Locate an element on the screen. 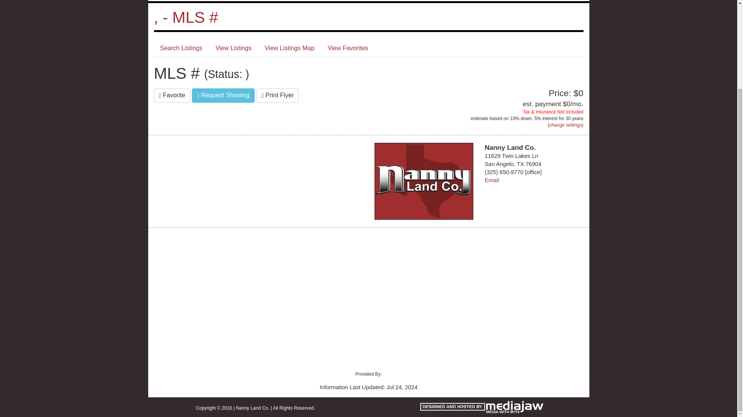  Commercial is located at coordinates (403, 1).